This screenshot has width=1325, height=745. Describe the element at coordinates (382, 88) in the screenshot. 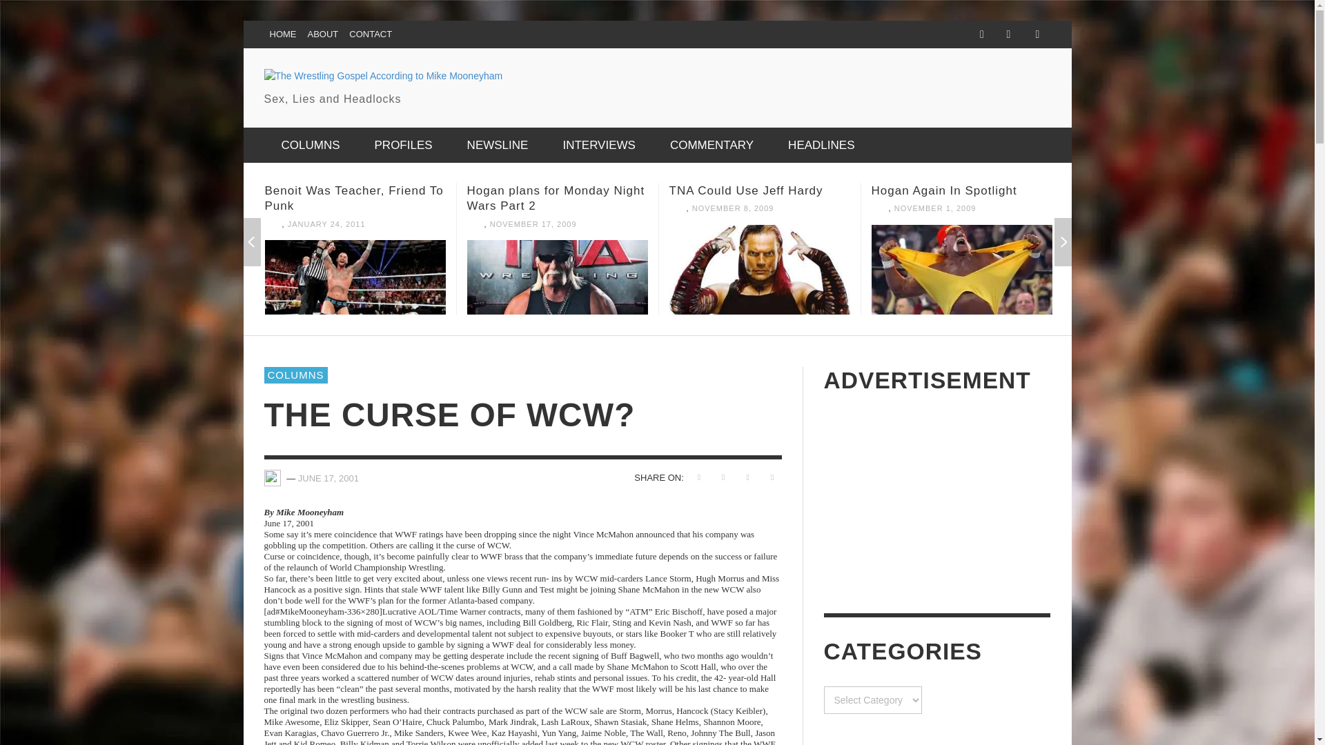

I see `Sex, Lies and Headlocks` at that location.